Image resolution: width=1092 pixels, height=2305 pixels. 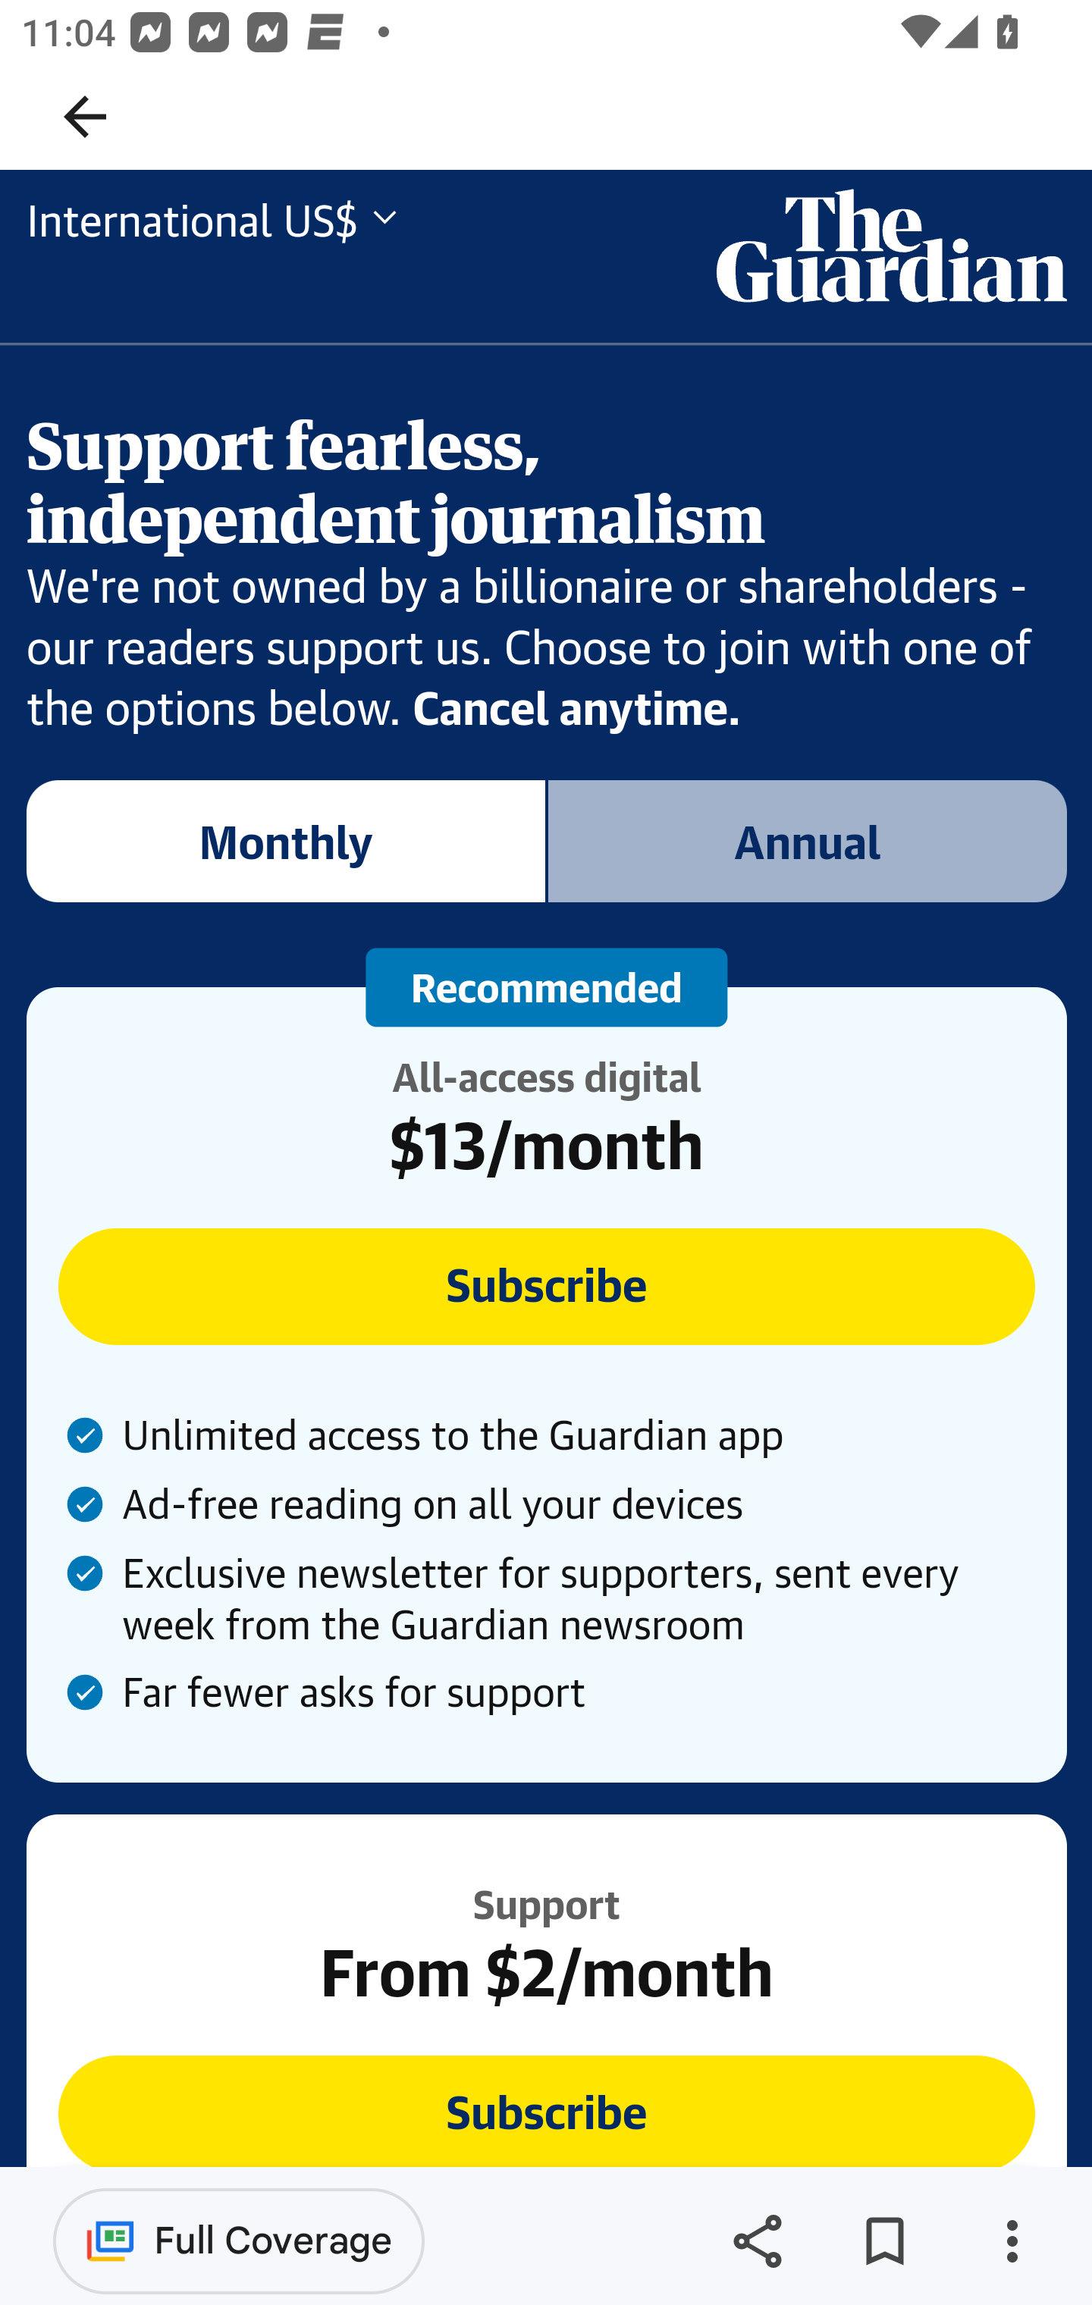 I want to click on Select a country, so click(x=193, y=221).